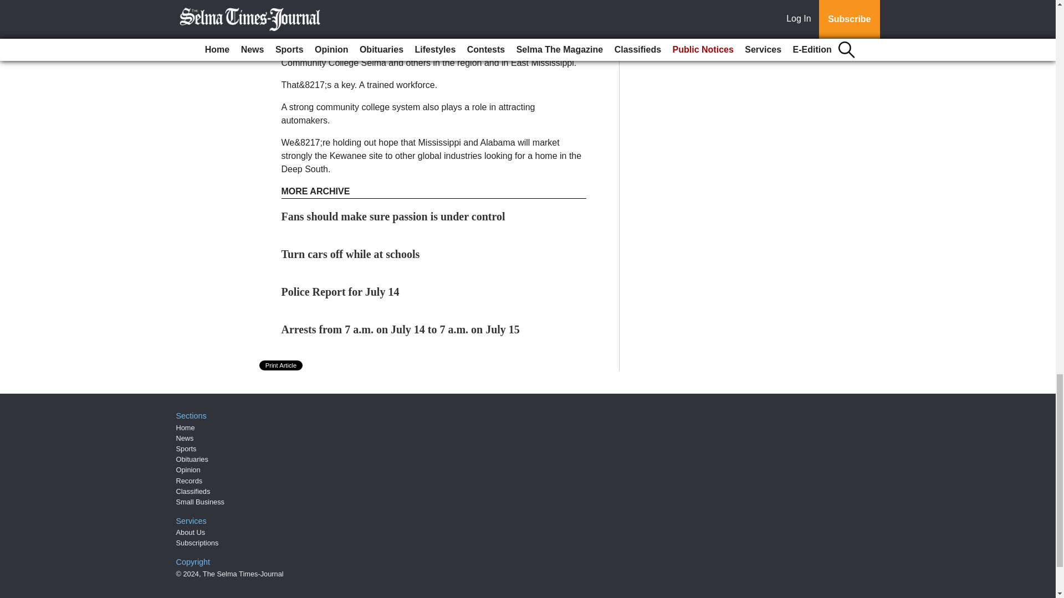 Image resolution: width=1064 pixels, height=598 pixels. What do you see at coordinates (401, 329) in the screenshot?
I see `Arrests from 7 a.m. on July 14 to 7 a.m. on July 15` at bounding box center [401, 329].